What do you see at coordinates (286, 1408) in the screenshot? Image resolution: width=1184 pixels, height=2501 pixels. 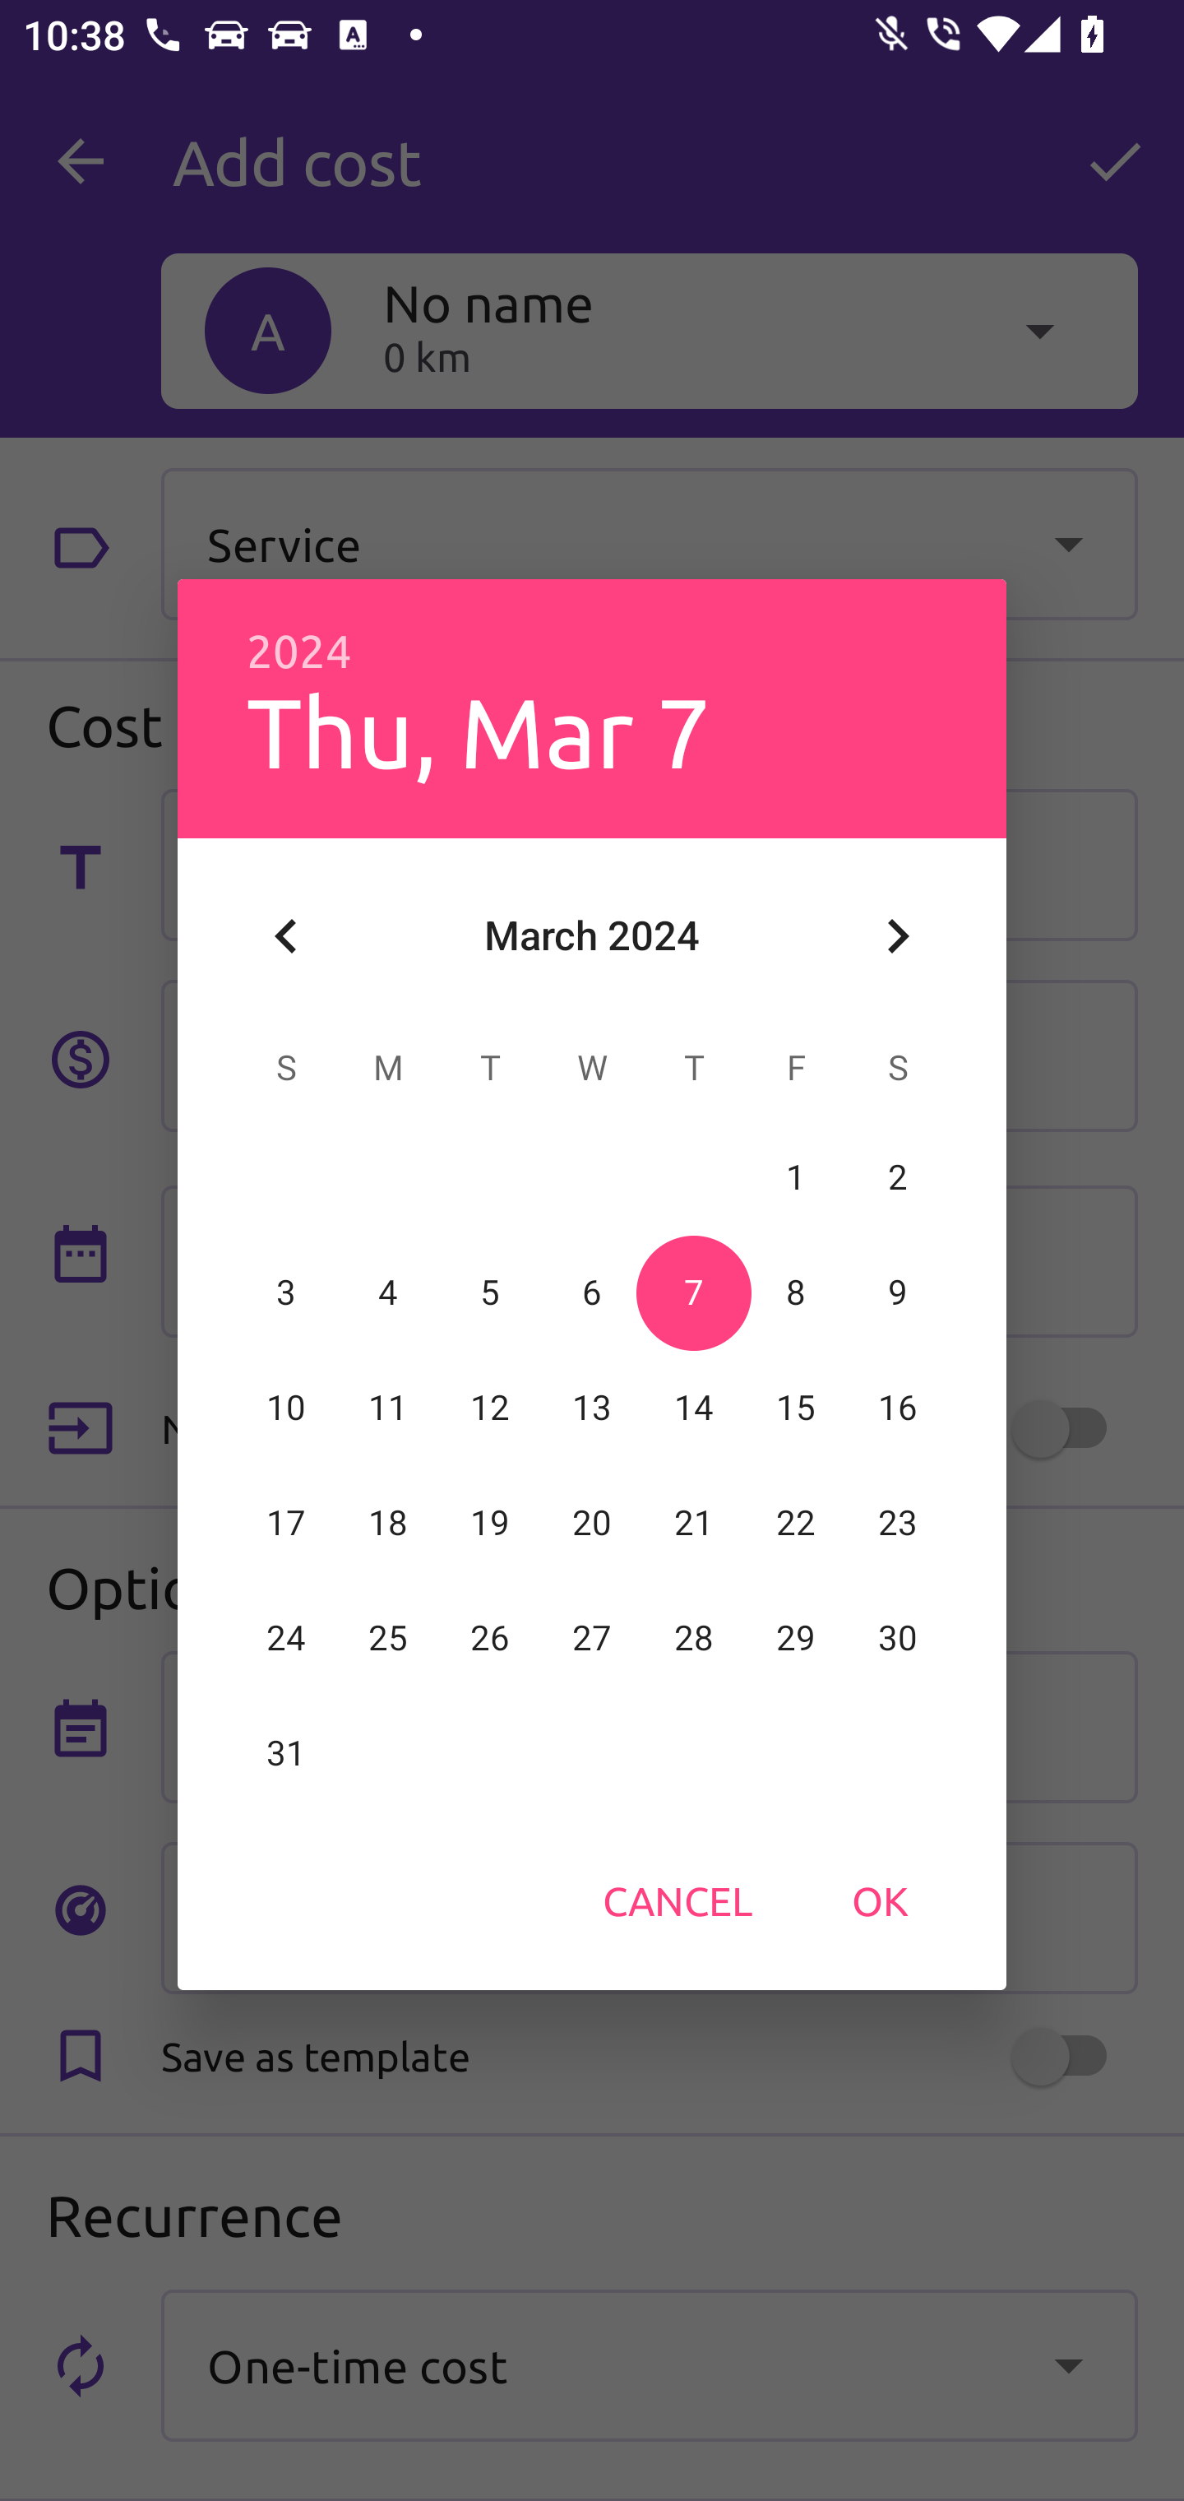 I see `10 10 March 2024` at bounding box center [286, 1408].